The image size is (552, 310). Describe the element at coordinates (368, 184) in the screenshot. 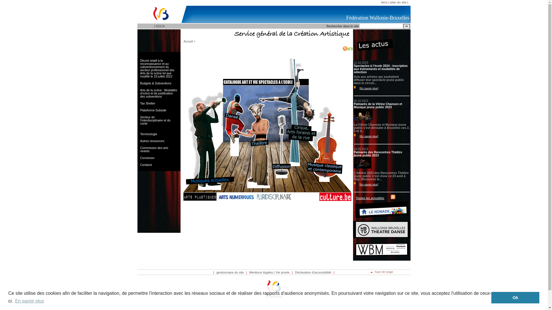

I see `[En savoir plus]` at that location.